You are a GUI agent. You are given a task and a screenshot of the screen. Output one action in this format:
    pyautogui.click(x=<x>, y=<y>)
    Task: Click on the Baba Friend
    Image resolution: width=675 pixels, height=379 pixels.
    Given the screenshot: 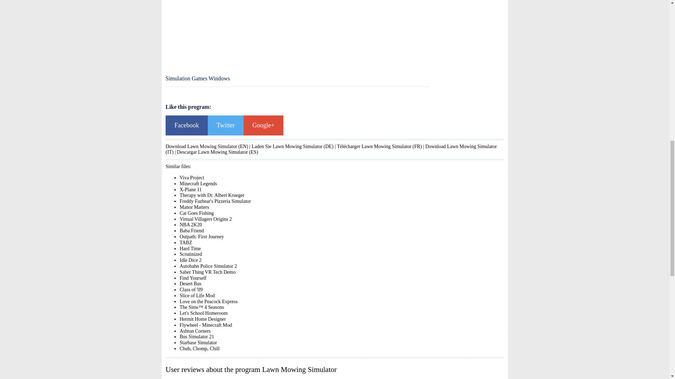 What is the action you would take?
    pyautogui.click(x=191, y=231)
    